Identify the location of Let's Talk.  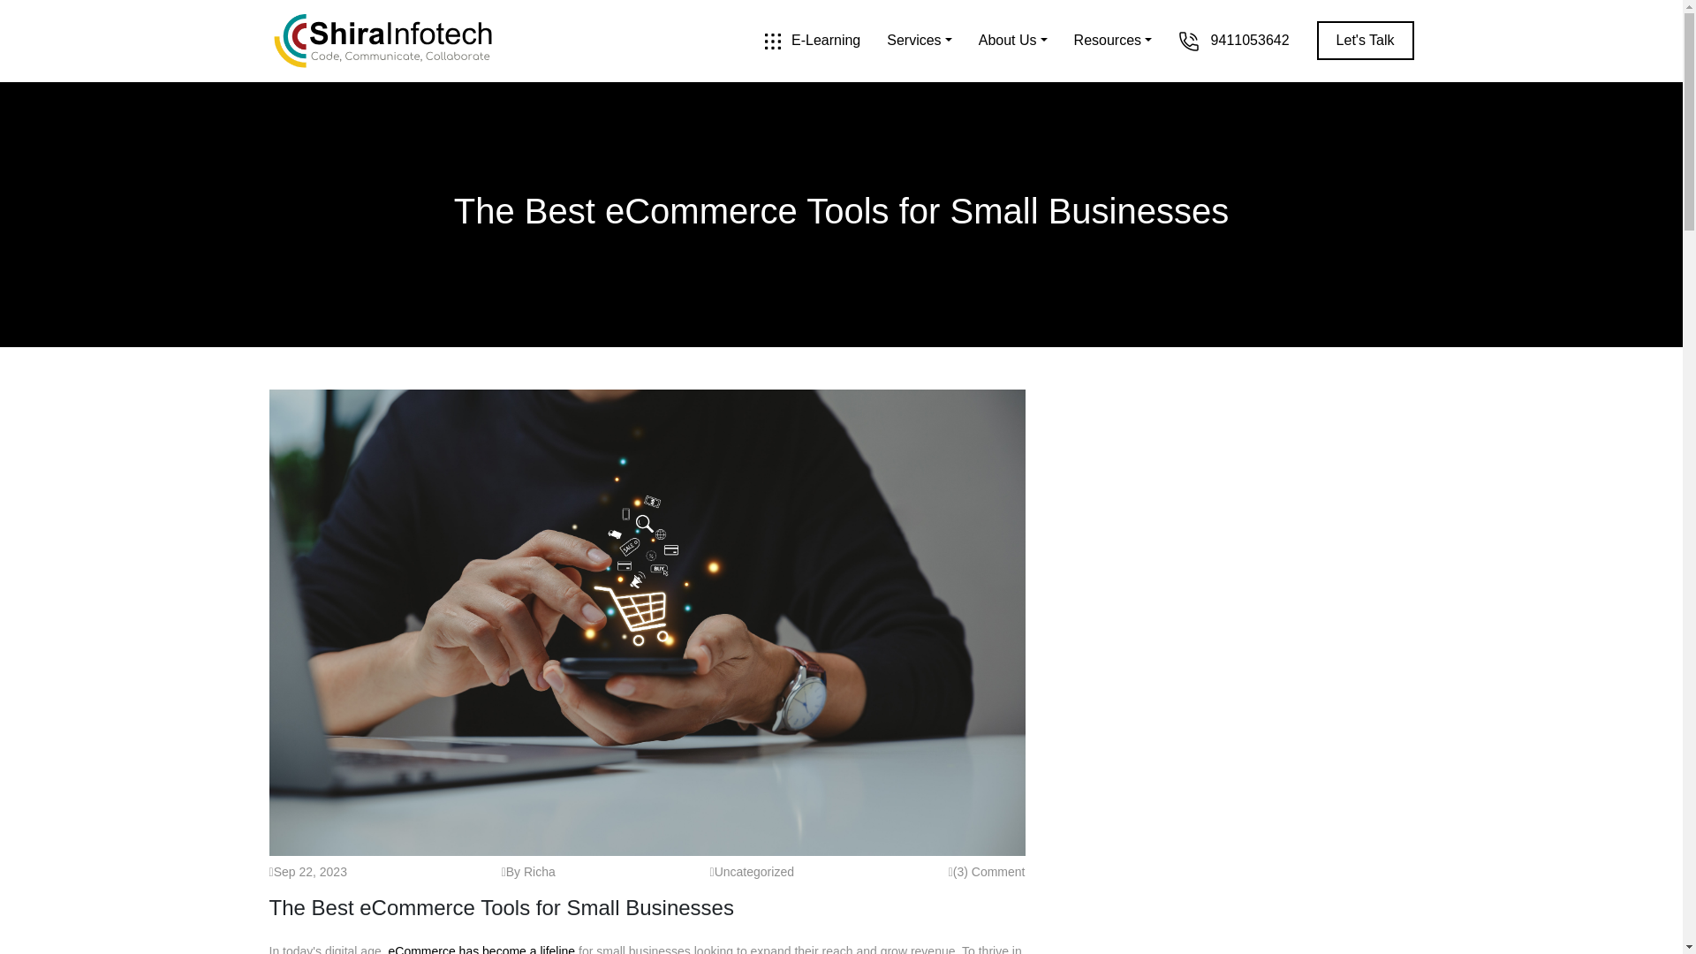
(1366, 41).